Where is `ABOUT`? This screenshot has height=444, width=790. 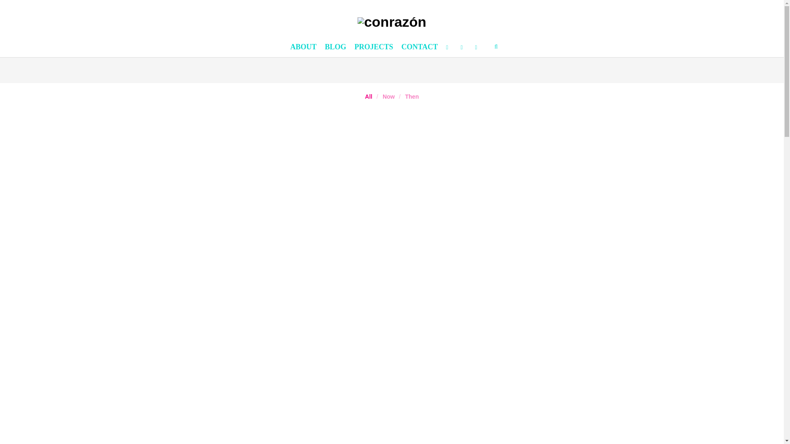 ABOUT is located at coordinates (303, 47).